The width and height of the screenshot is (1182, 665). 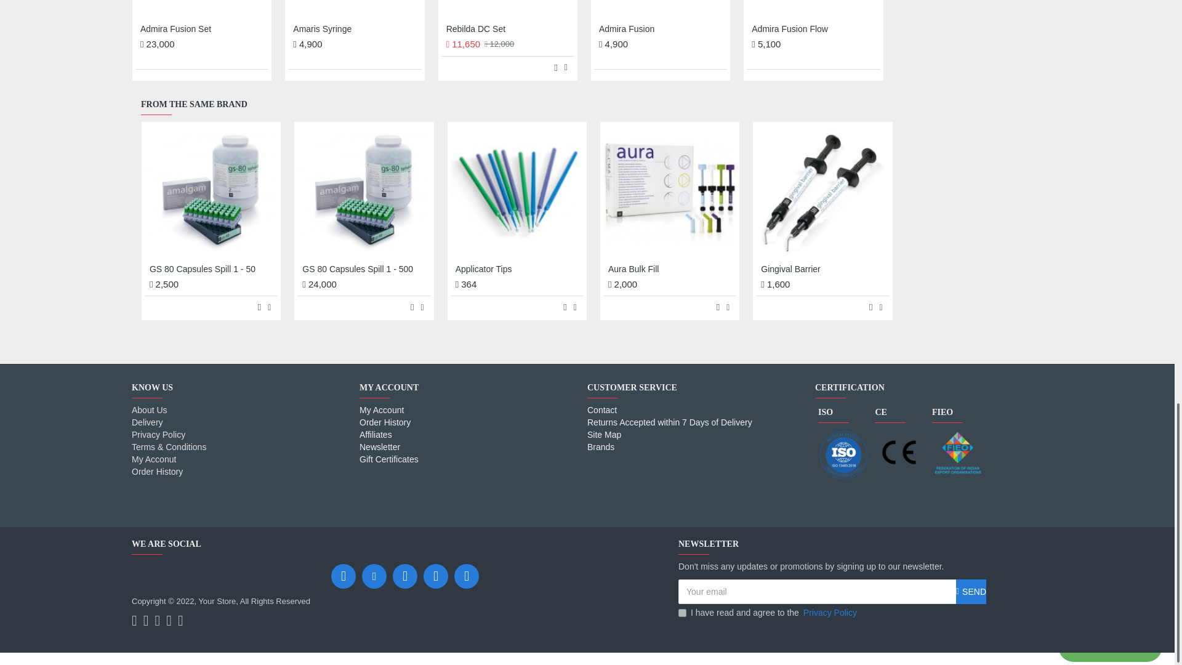 What do you see at coordinates (682, 613) in the screenshot?
I see `1` at bounding box center [682, 613].